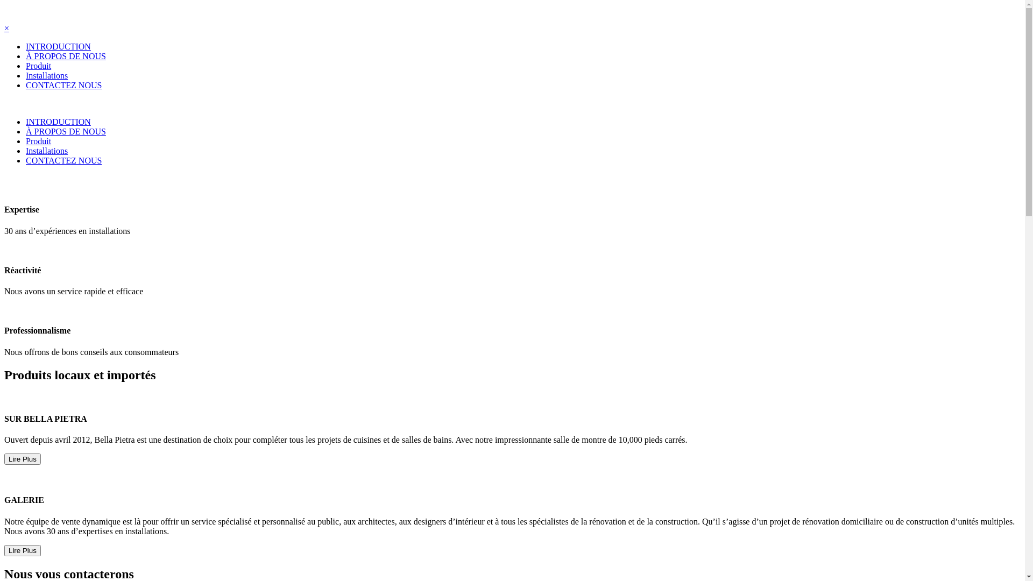 The width and height of the screenshot is (1033, 581). Describe the element at coordinates (47, 75) in the screenshot. I see `Installations` at that location.